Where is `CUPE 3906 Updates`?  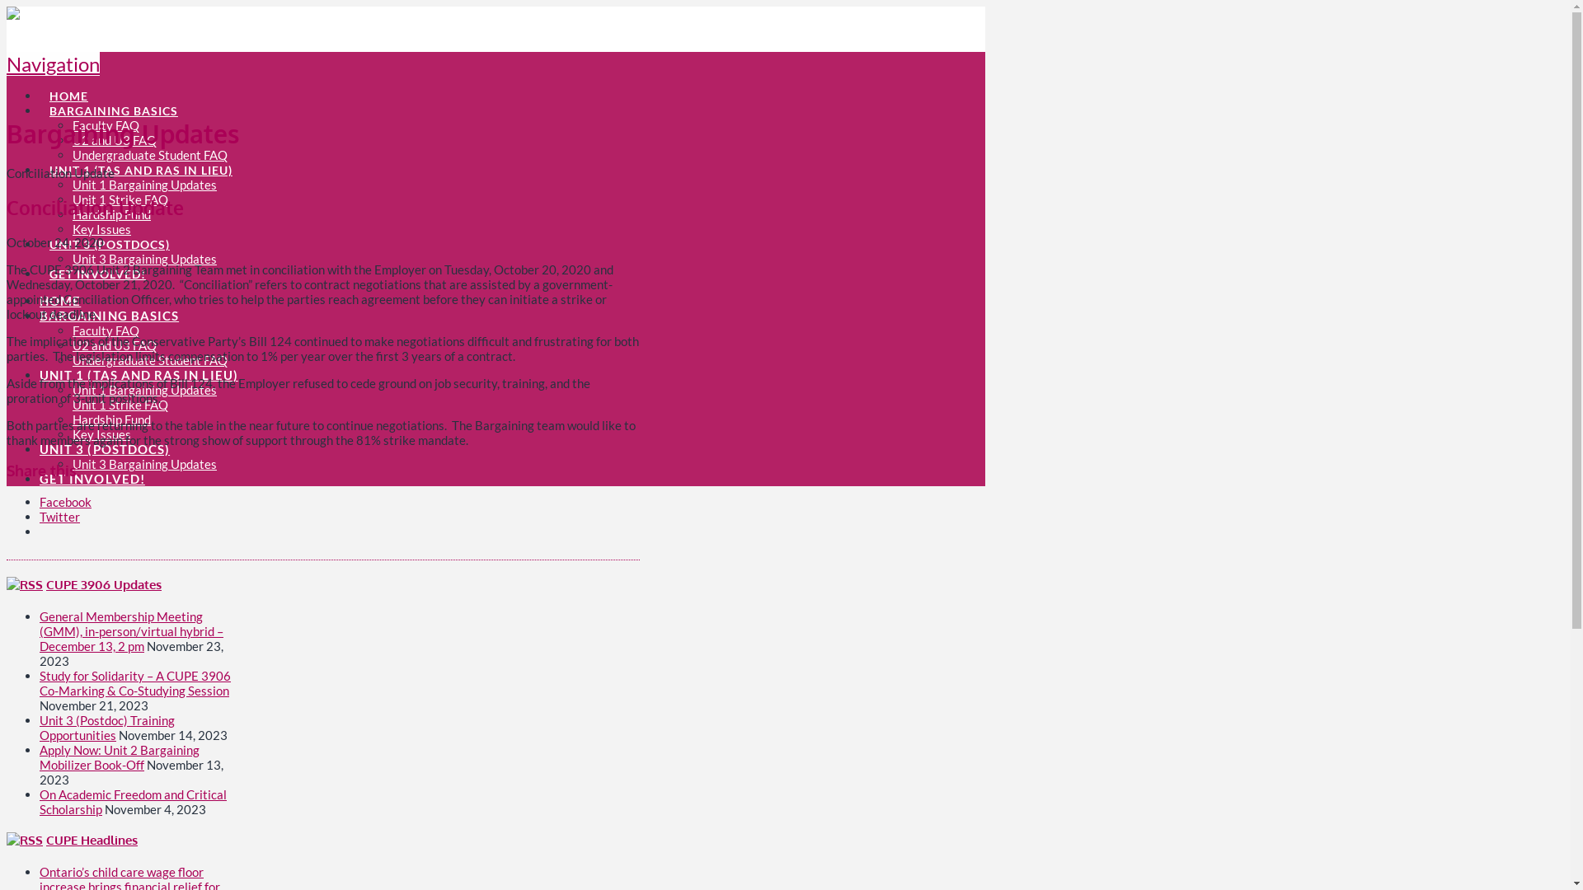
CUPE 3906 Updates is located at coordinates (104, 585).